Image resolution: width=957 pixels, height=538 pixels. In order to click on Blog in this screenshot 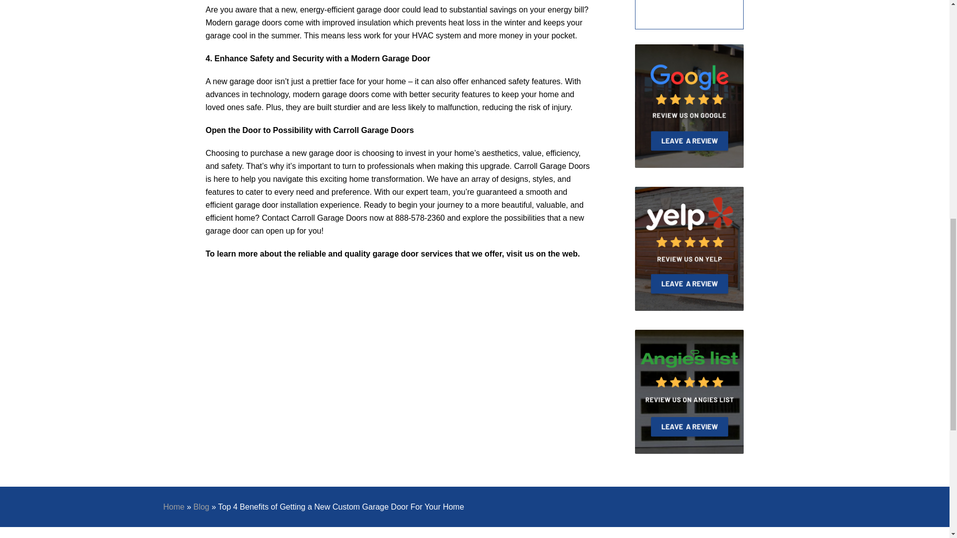, I will do `click(201, 507)`.